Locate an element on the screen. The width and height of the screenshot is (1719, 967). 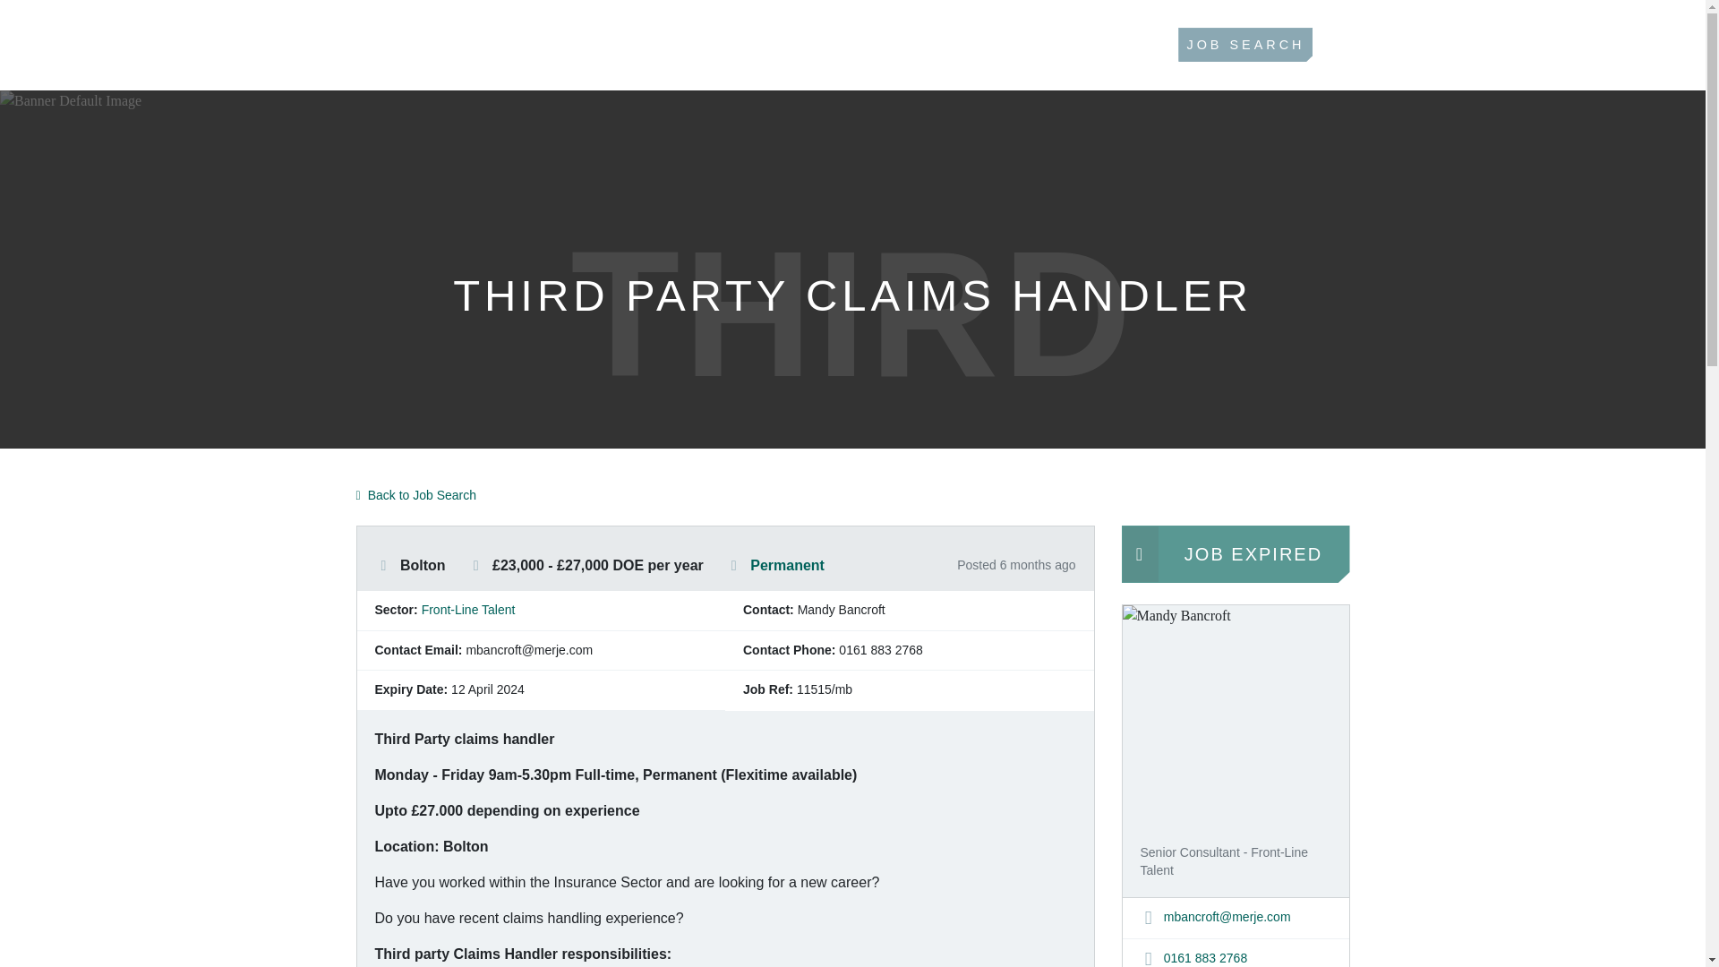
JOB EXPIRED is located at coordinates (1235, 554).